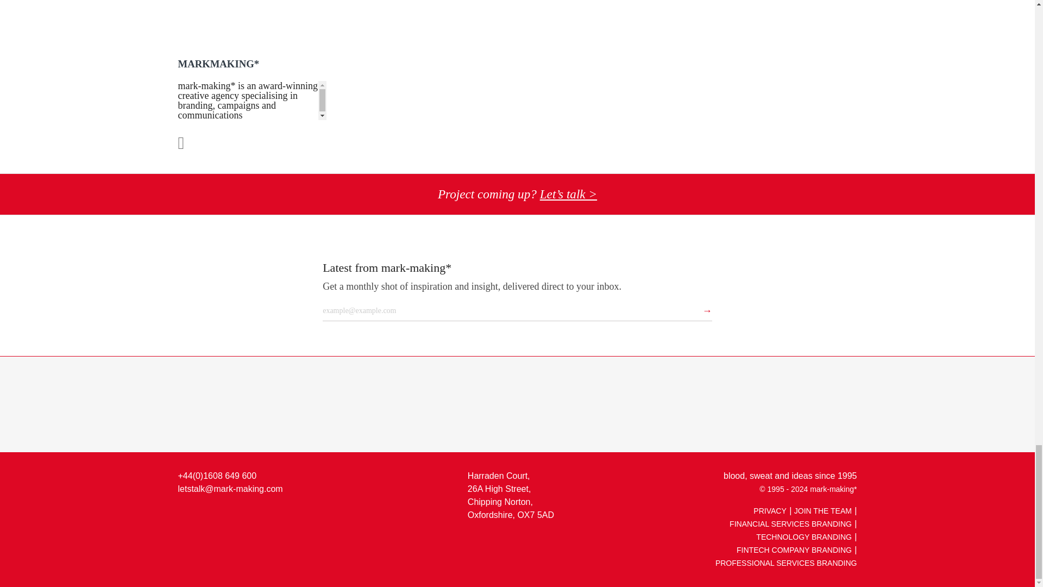  Describe the element at coordinates (769, 511) in the screenshot. I see `PRIVACY` at that location.